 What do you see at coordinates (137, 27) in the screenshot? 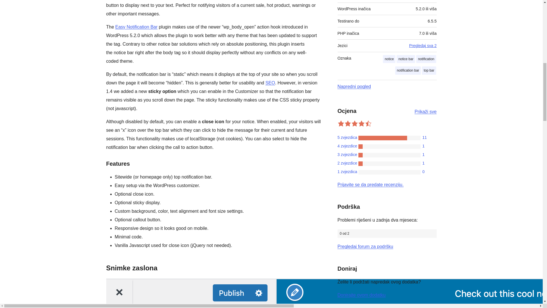
I see `Easy Notification Bar` at bounding box center [137, 27].